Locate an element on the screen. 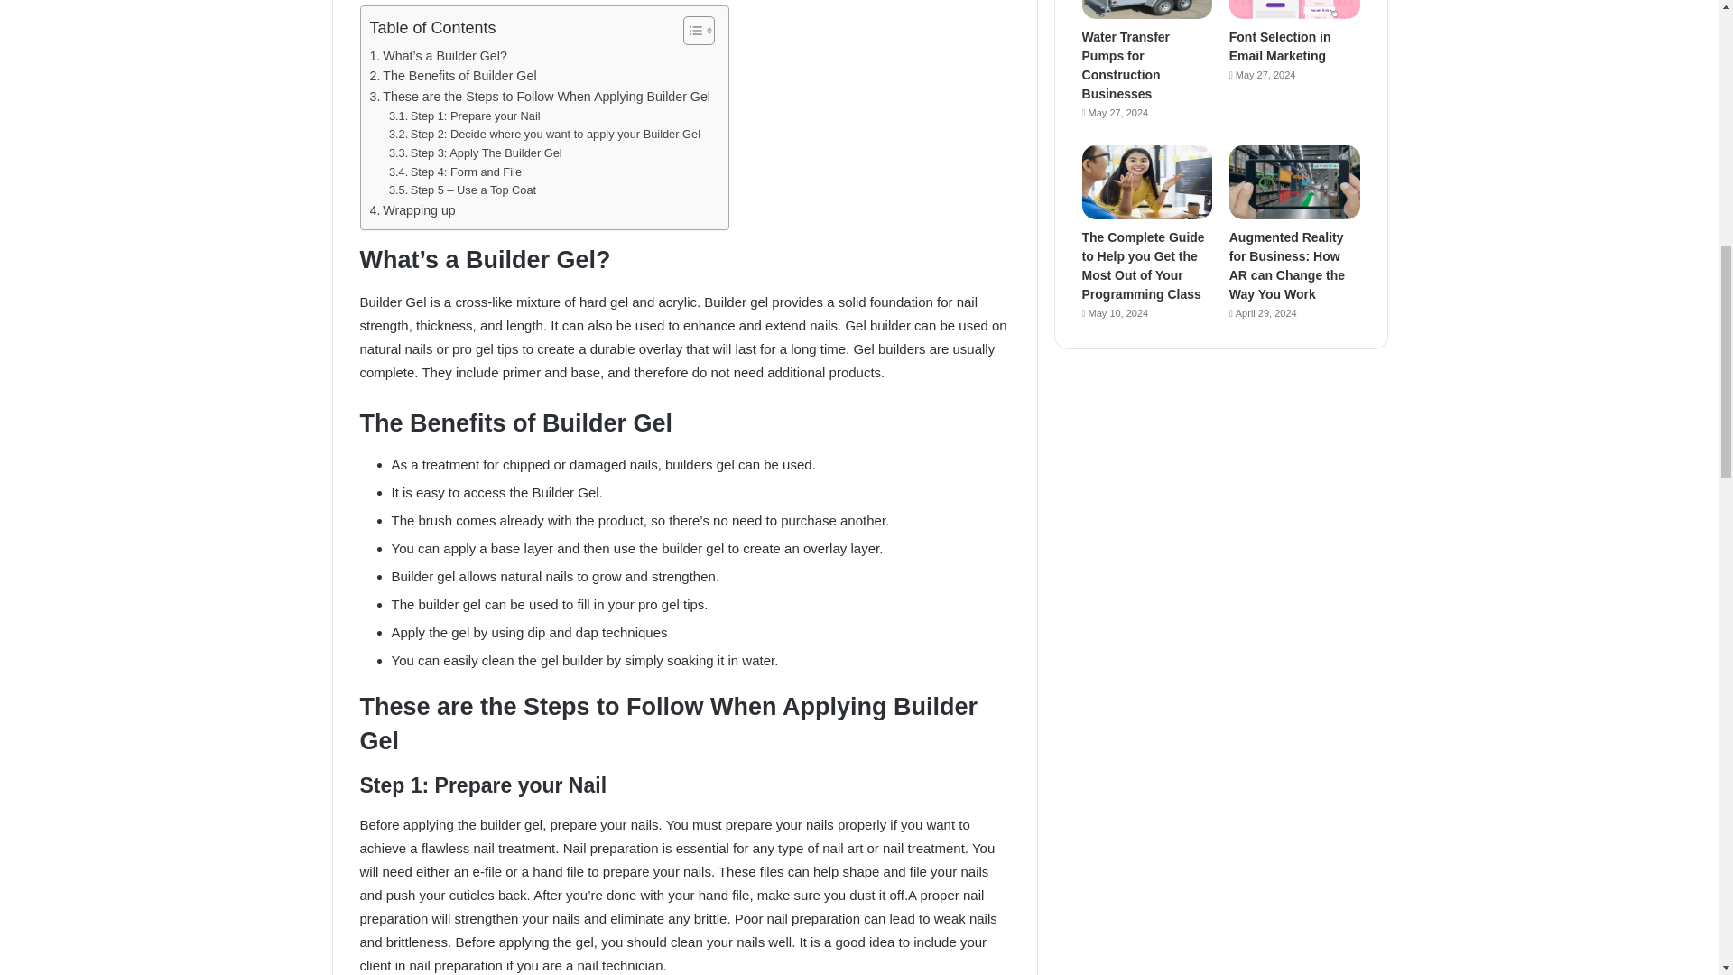 The height and width of the screenshot is (975, 1733). Step 3: Apply The Builder Gel is located at coordinates (475, 153).